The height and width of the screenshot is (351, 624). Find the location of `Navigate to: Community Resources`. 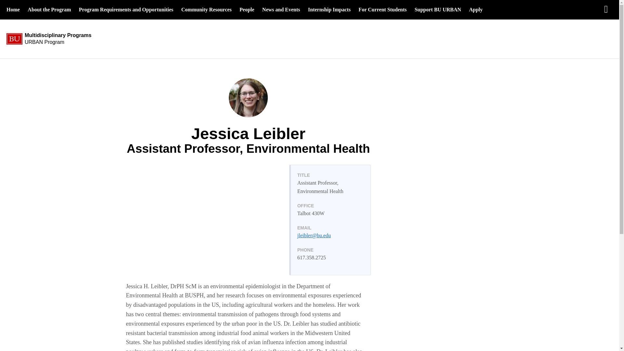

Navigate to: Community Resources is located at coordinates (476, 10).